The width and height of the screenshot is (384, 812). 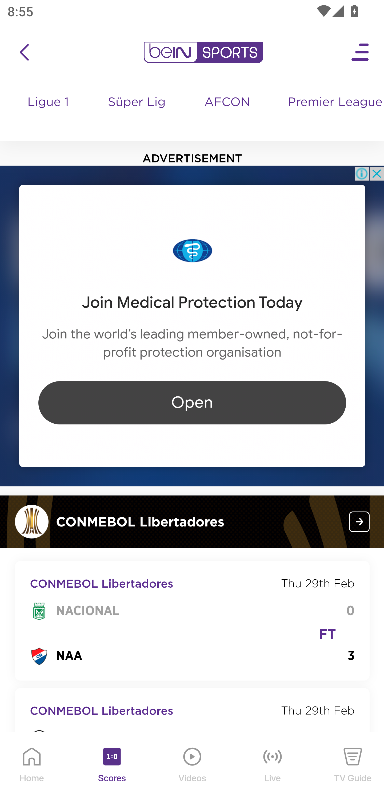 I want to click on Videos Videos Icon Videos, so click(x=193, y=772).